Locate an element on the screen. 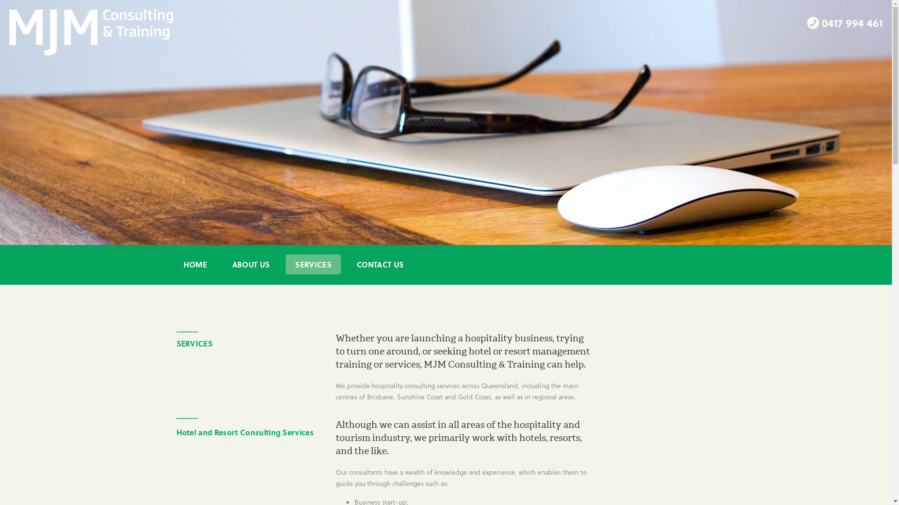 This screenshot has height=505, width=899. 0417 994 461 is located at coordinates (852, 23).